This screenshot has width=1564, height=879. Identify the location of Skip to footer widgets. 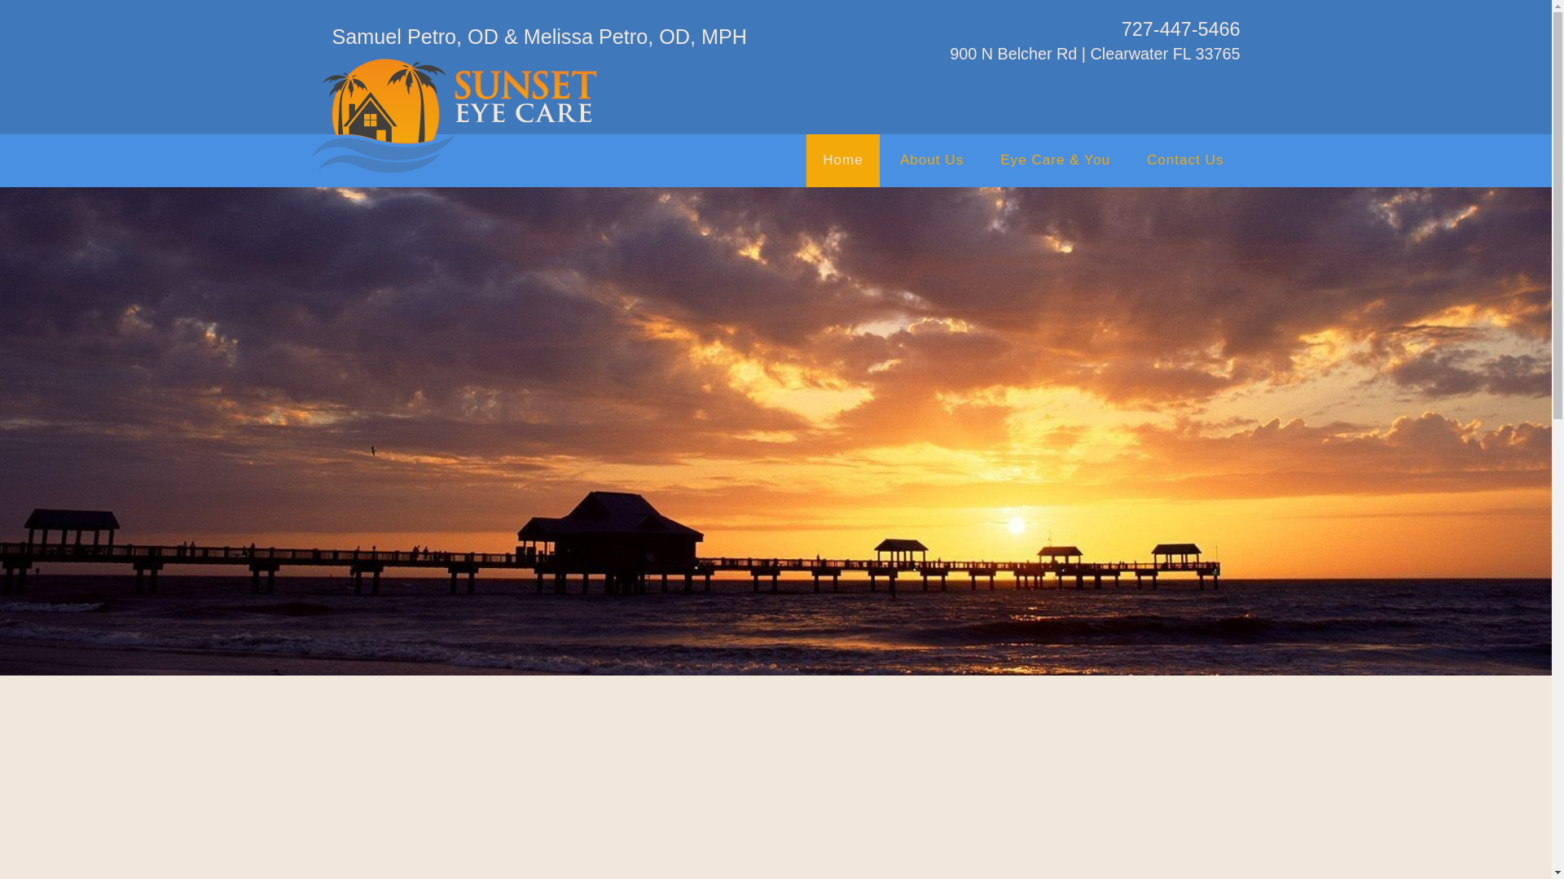
(78, 23).